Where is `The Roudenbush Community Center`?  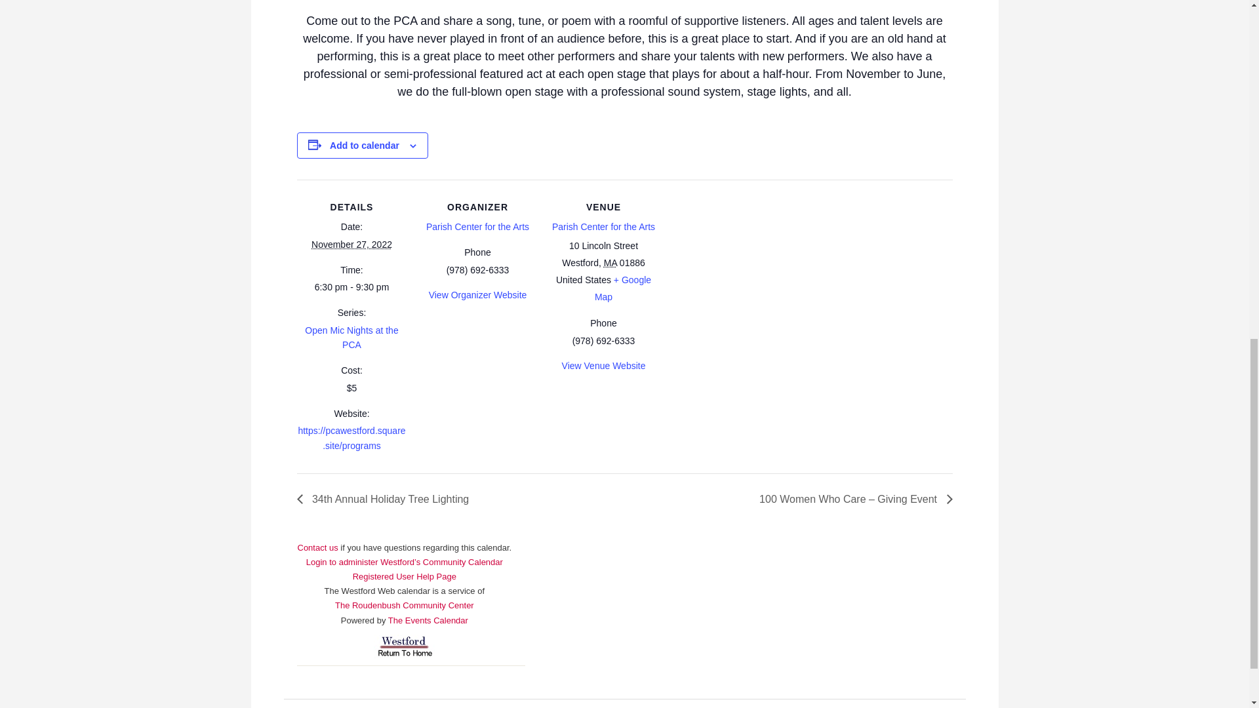
The Roudenbush Community Center is located at coordinates (404, 604).